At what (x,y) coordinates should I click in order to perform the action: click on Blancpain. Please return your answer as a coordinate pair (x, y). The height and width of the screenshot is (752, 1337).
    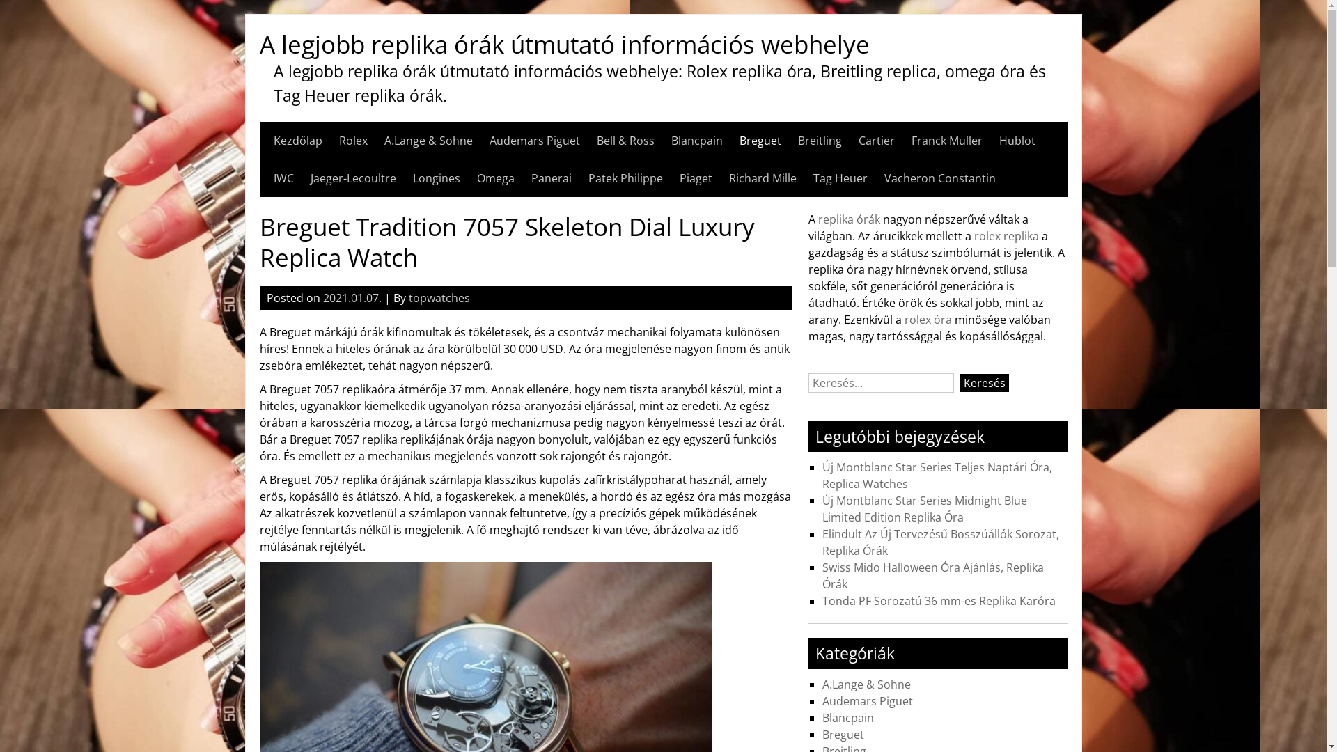
    Looking at the image, I should click on (697, 141).